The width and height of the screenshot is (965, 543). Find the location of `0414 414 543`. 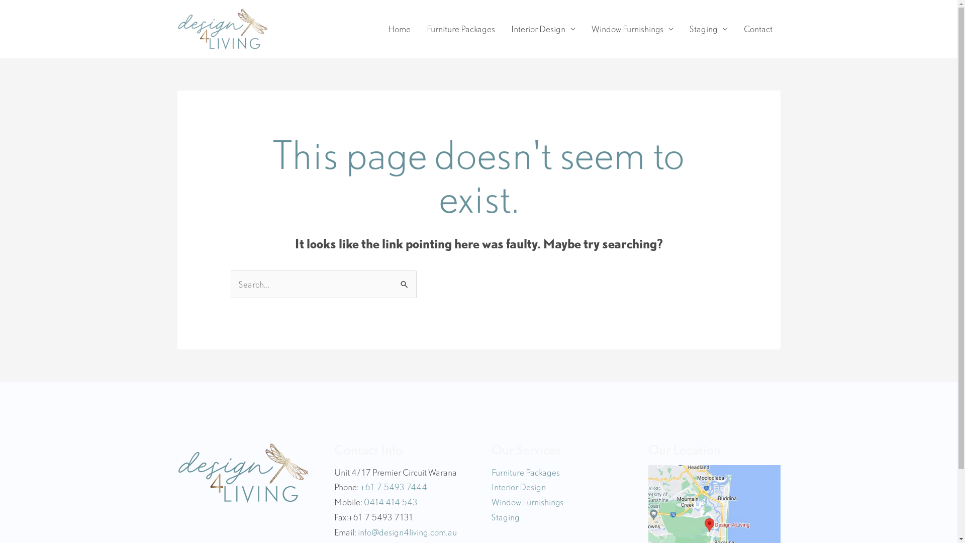

0414 414 543 is located at coordinates (391, 502).